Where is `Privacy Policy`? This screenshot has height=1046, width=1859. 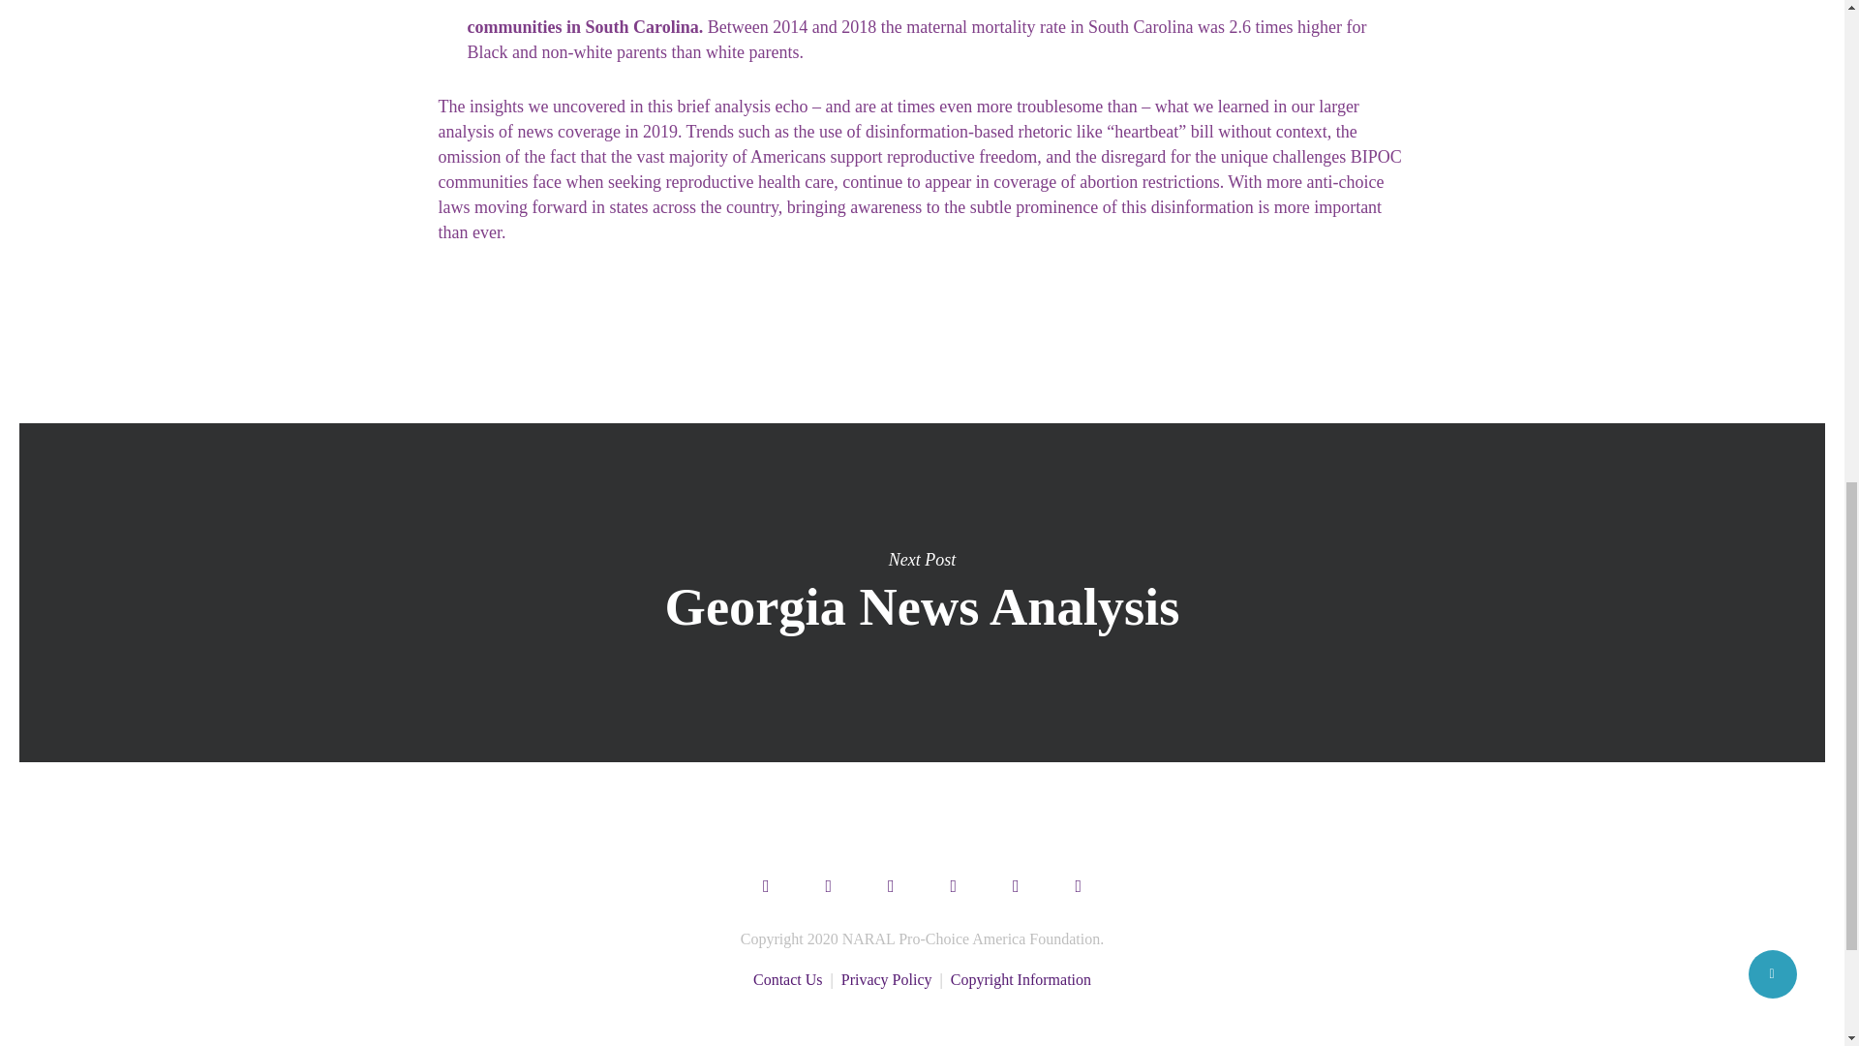 Privacy Policy is located at coordinates (887, 979).